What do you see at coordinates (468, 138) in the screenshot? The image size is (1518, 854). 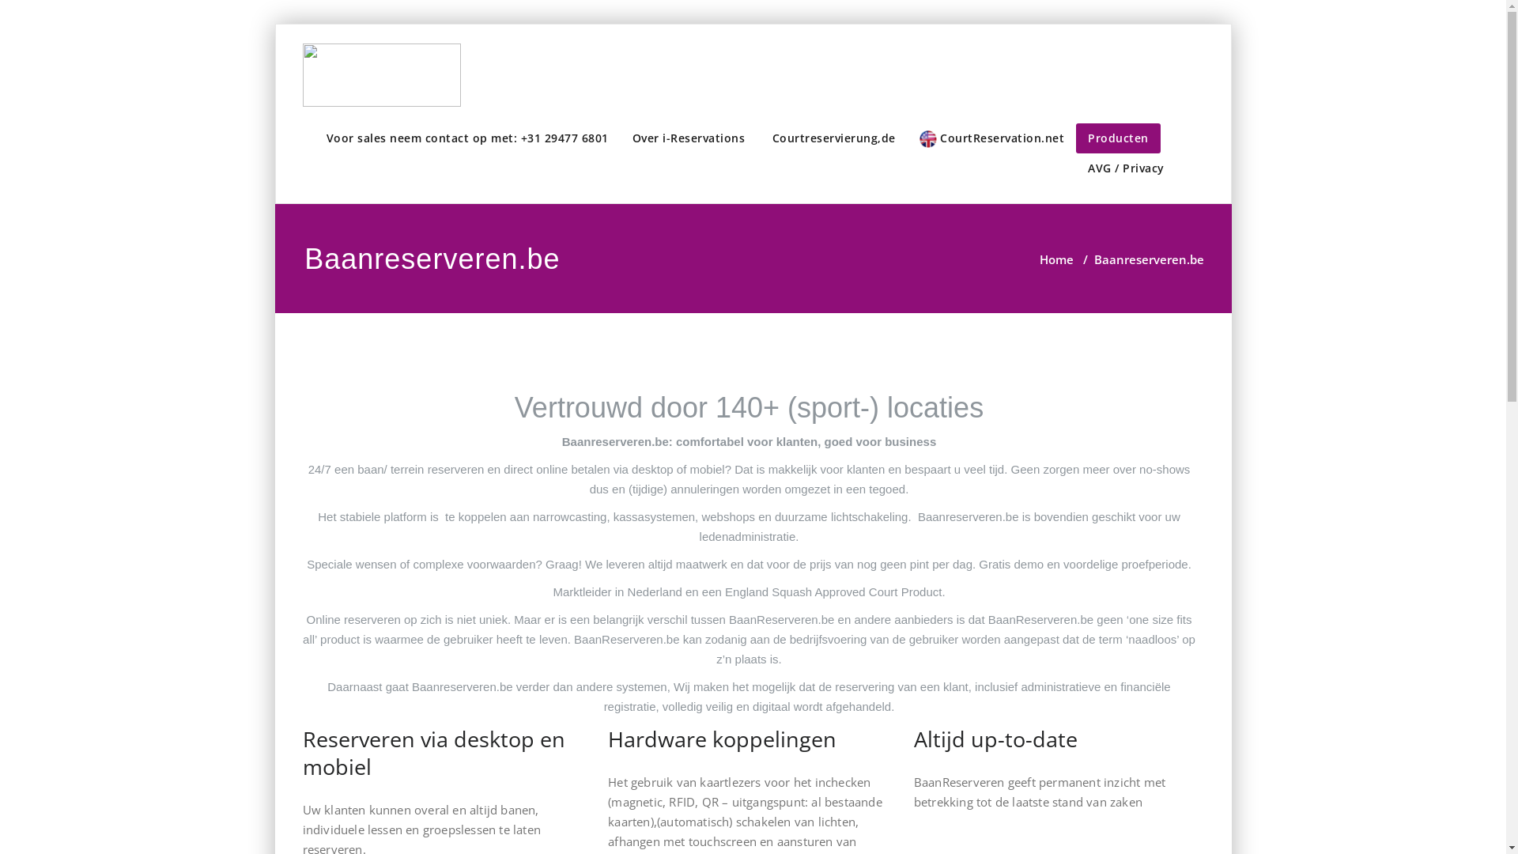 I see `Voor sales neem contact op met: +31 29477 6801` at bounding box center [468, 138].